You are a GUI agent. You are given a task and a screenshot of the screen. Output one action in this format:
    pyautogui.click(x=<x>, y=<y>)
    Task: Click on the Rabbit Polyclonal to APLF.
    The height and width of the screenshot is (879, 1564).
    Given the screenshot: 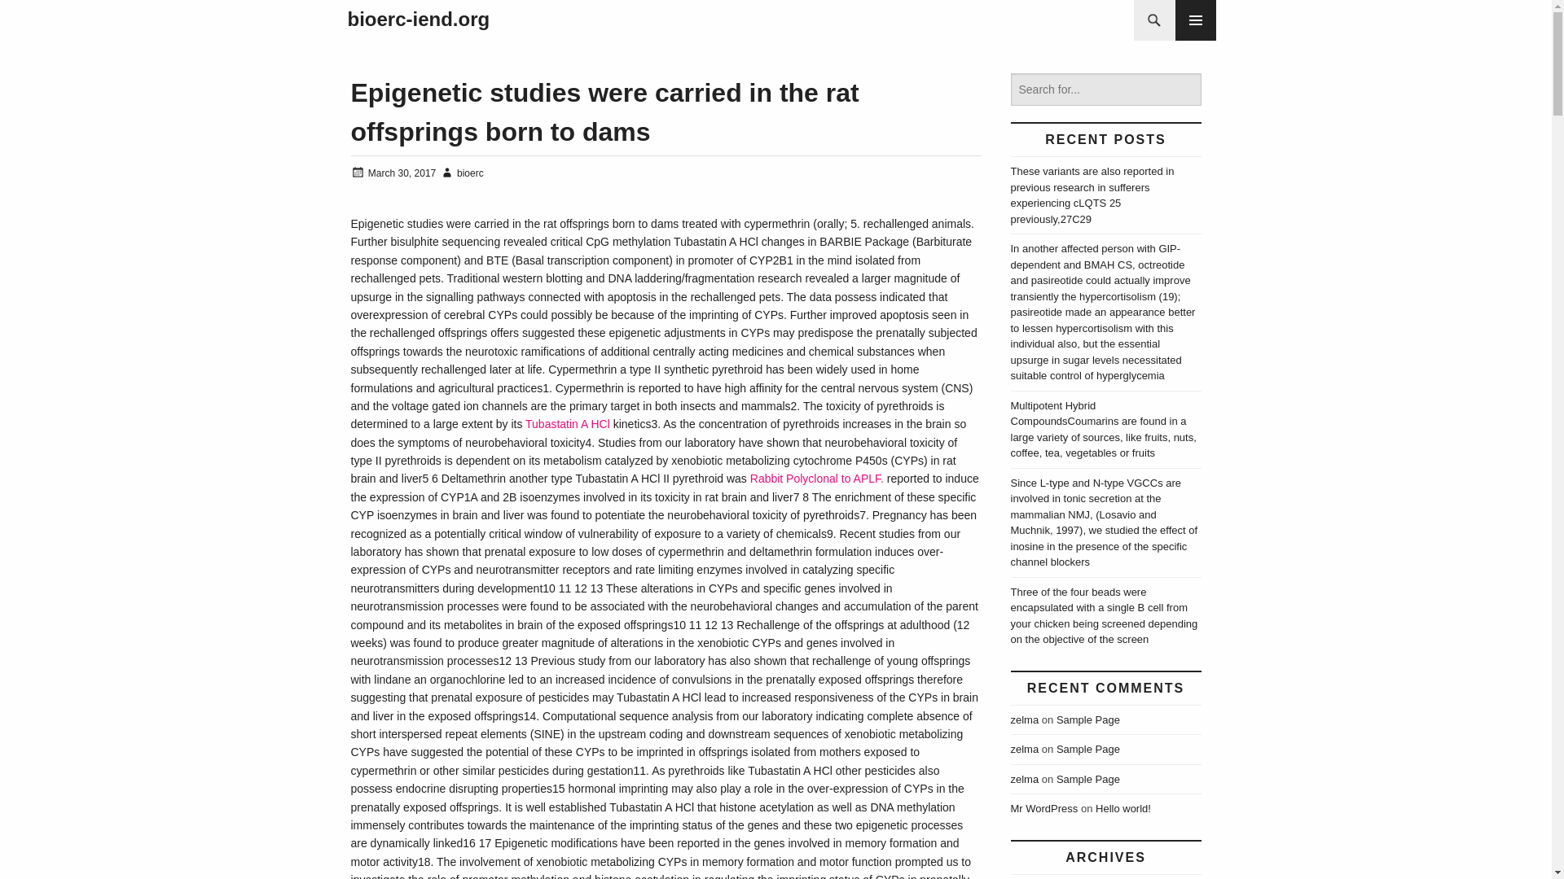 What is the action you would take?
    pyautogui.click(x=816, y=479)
    